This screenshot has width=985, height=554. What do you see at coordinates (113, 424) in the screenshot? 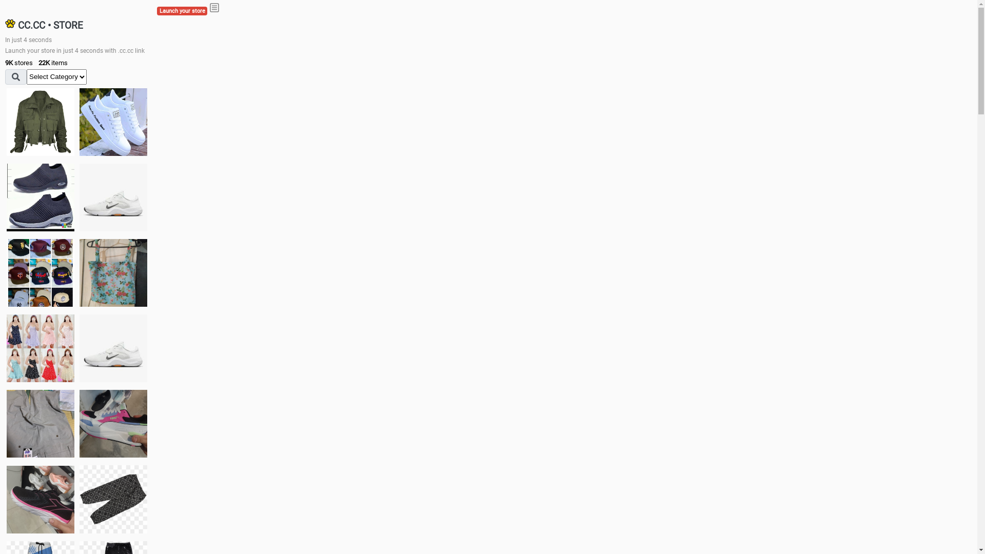
I see `Zapatillas pumas` at bounding box center [113, 424].